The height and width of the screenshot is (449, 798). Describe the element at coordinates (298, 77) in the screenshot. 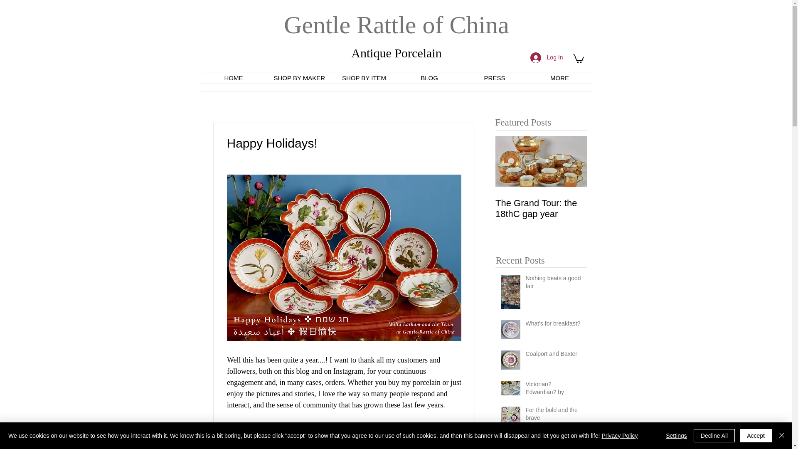

I see `SHOP BY MAKER` at that location.